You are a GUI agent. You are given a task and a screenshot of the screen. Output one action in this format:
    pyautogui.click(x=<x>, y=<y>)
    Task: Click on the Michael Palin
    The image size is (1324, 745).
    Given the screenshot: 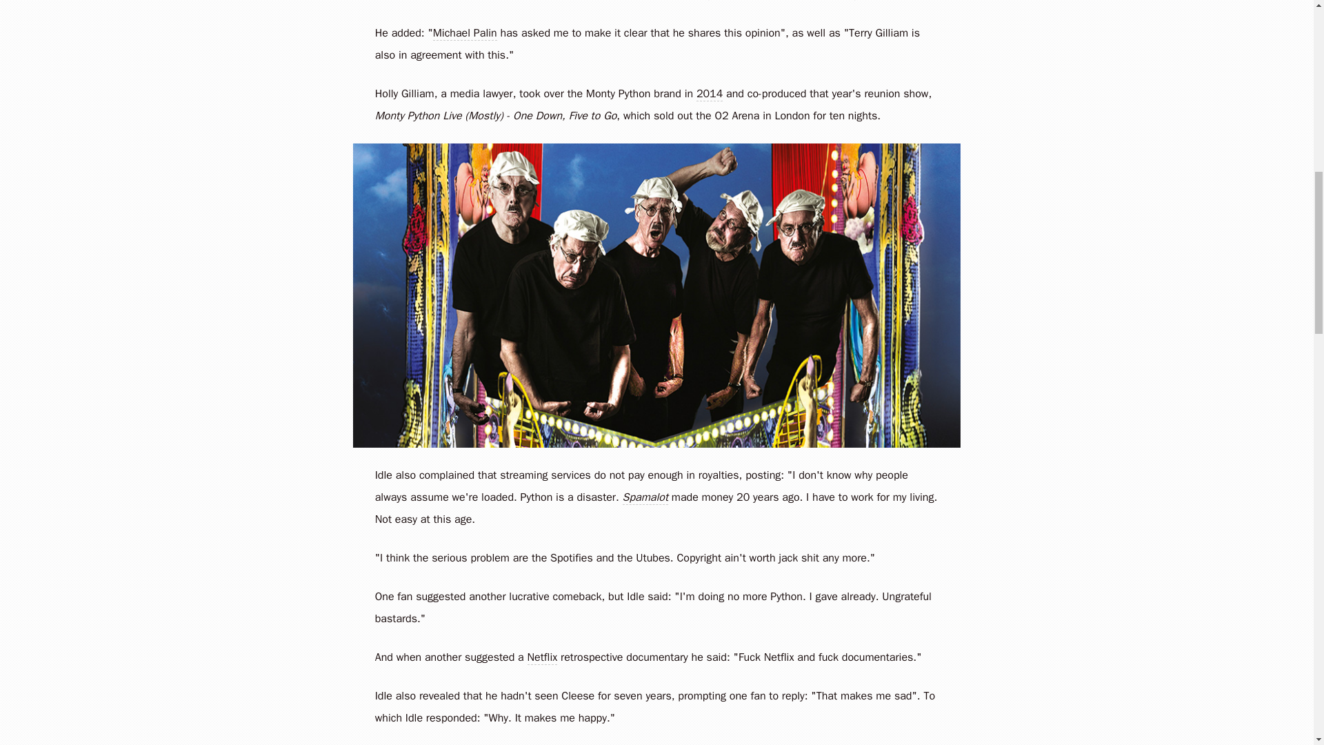 What is the action you would take?
    pyautogui.click(x=465, y=33)
    